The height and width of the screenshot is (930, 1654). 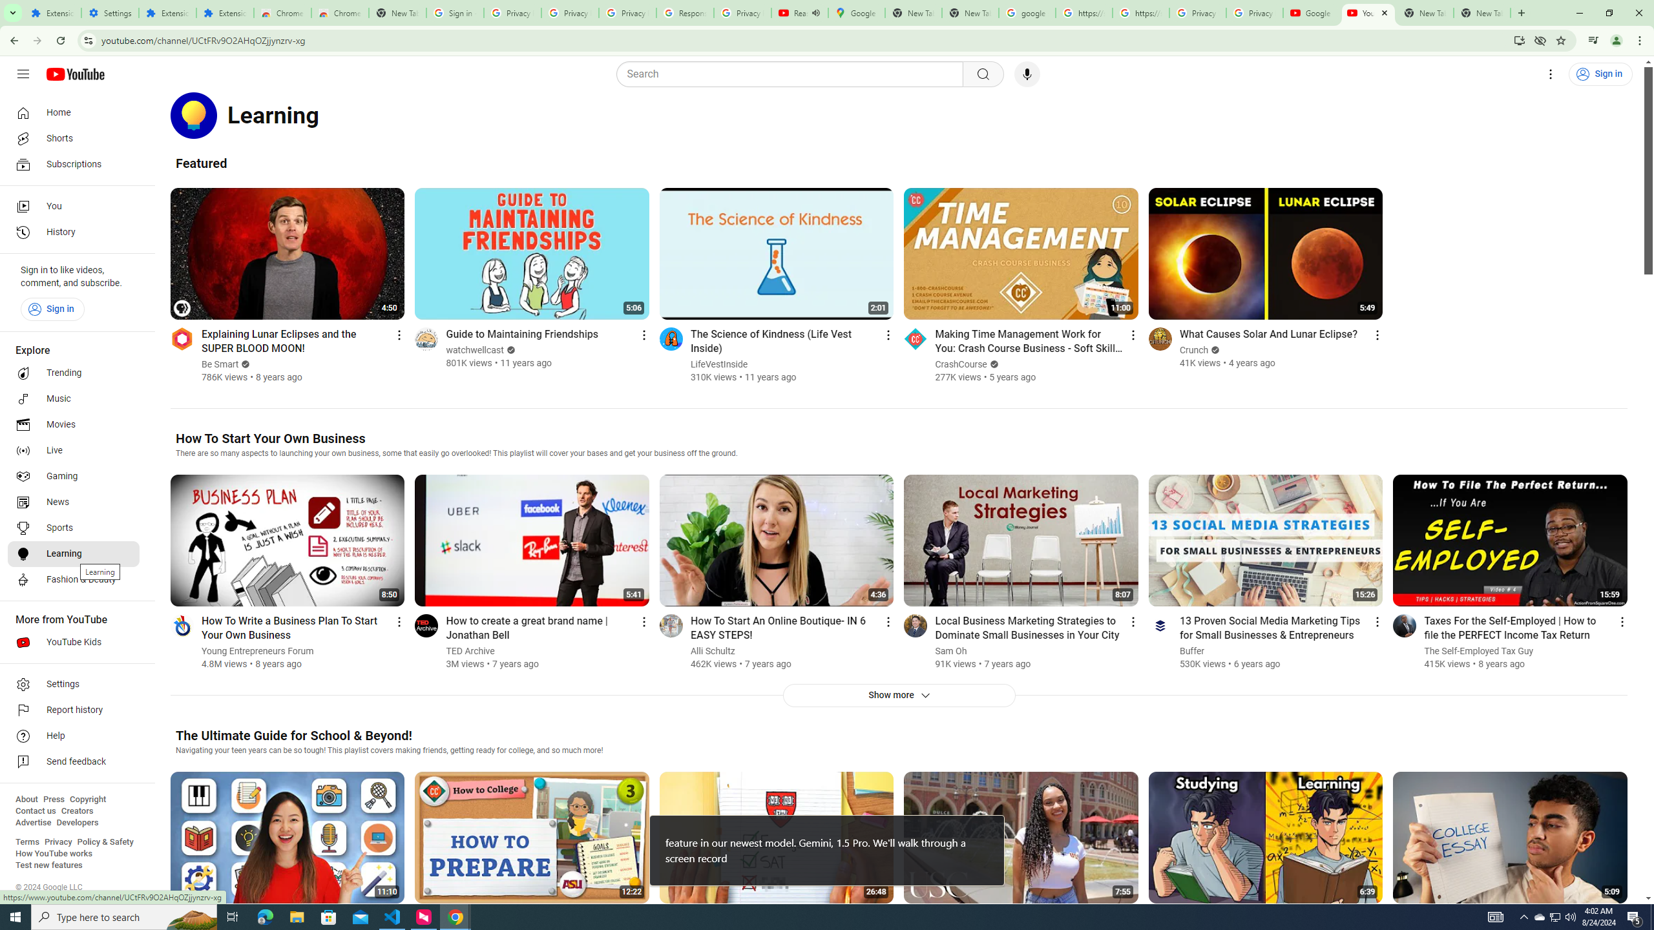 I want to click on Report history, so click(x=74, y=710).